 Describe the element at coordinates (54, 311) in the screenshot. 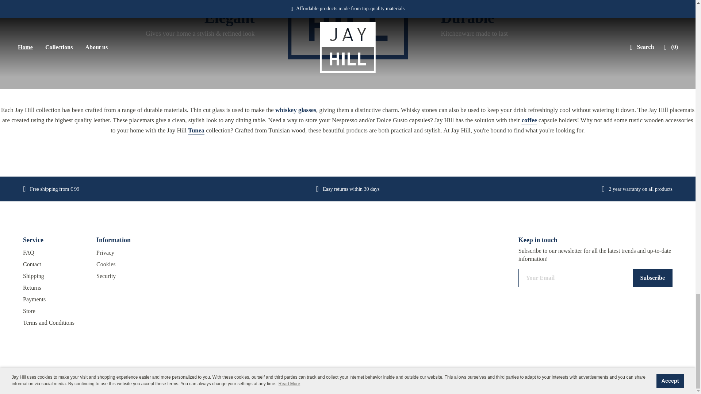

I see `Store` at that location.